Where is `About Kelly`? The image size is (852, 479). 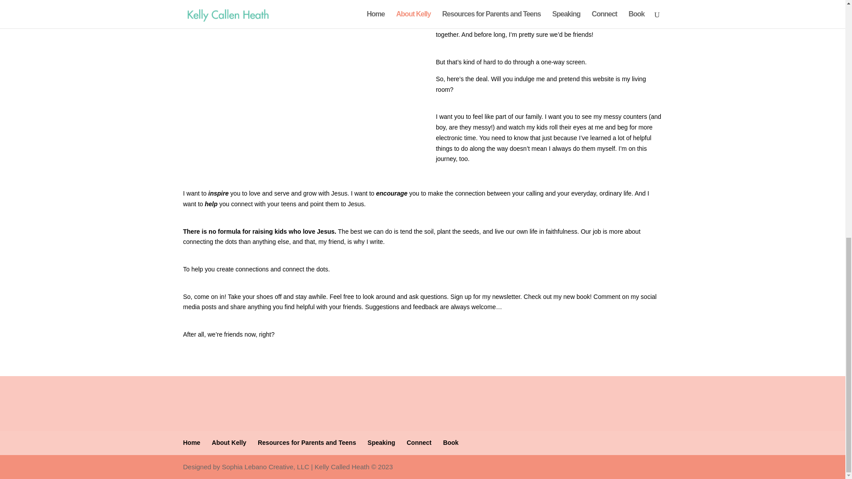 About Kelly is located at coordinates (229, 443).